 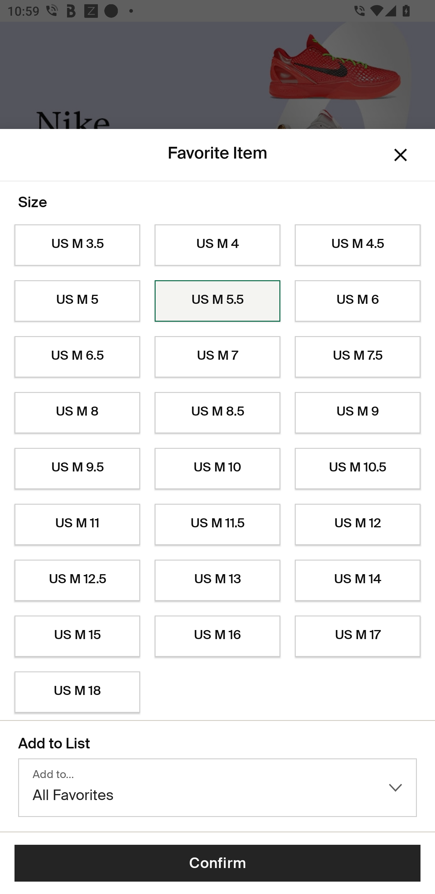 What do you see at coordinates (77, 636) in the screenshot?
I see `US M 15` at bounding box center [77, 636].